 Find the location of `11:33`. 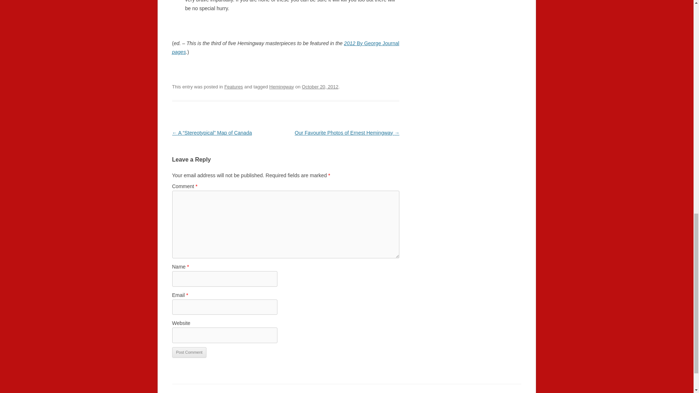

11:33 is located at coordinates (320, 87).